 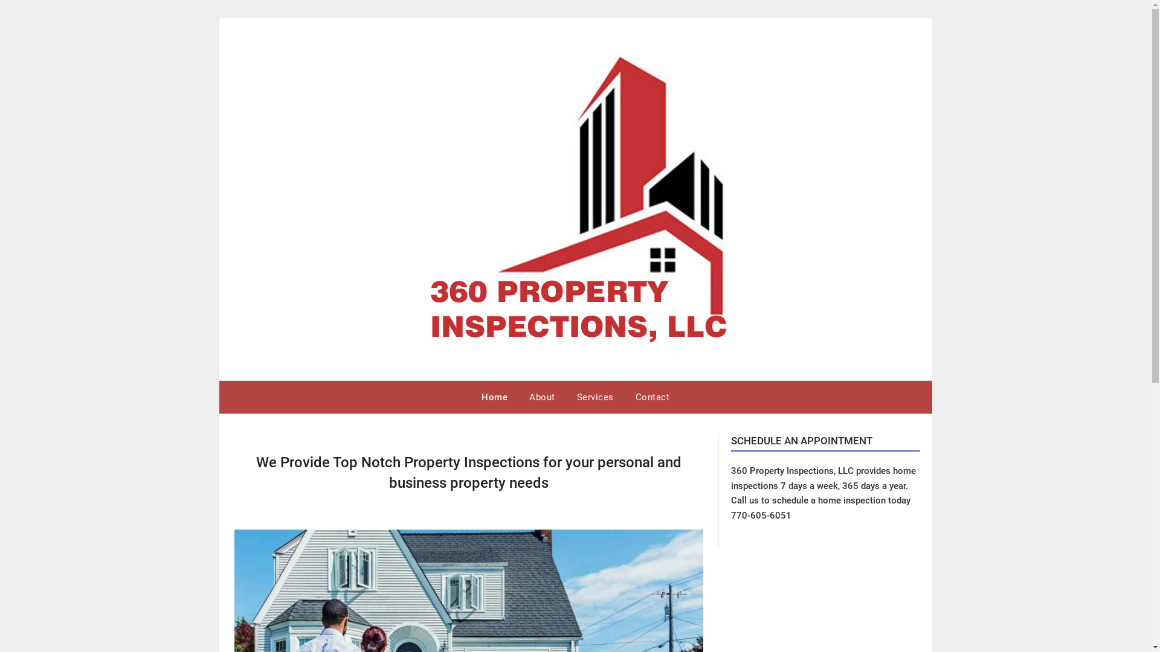 What do you see at coordinates (594, 397) in the screenshot?
I see `Services` at bounding box center [594, 397].